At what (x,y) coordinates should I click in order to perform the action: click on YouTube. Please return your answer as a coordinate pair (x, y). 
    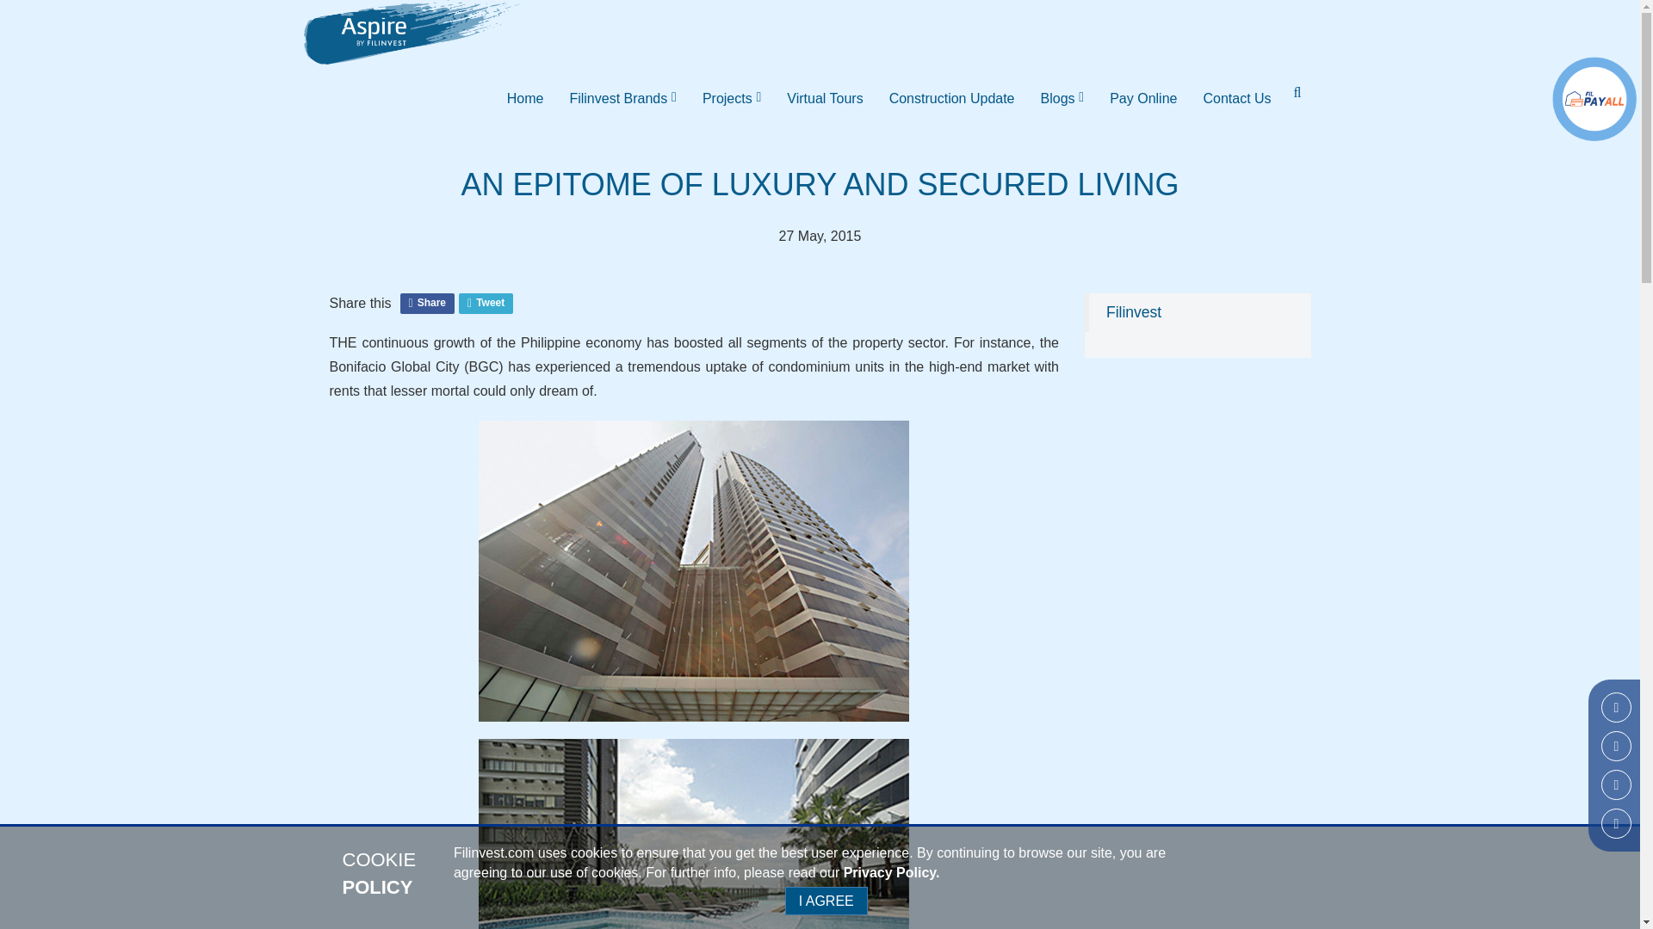
    Looking at the image, I should click on (1617, 823).